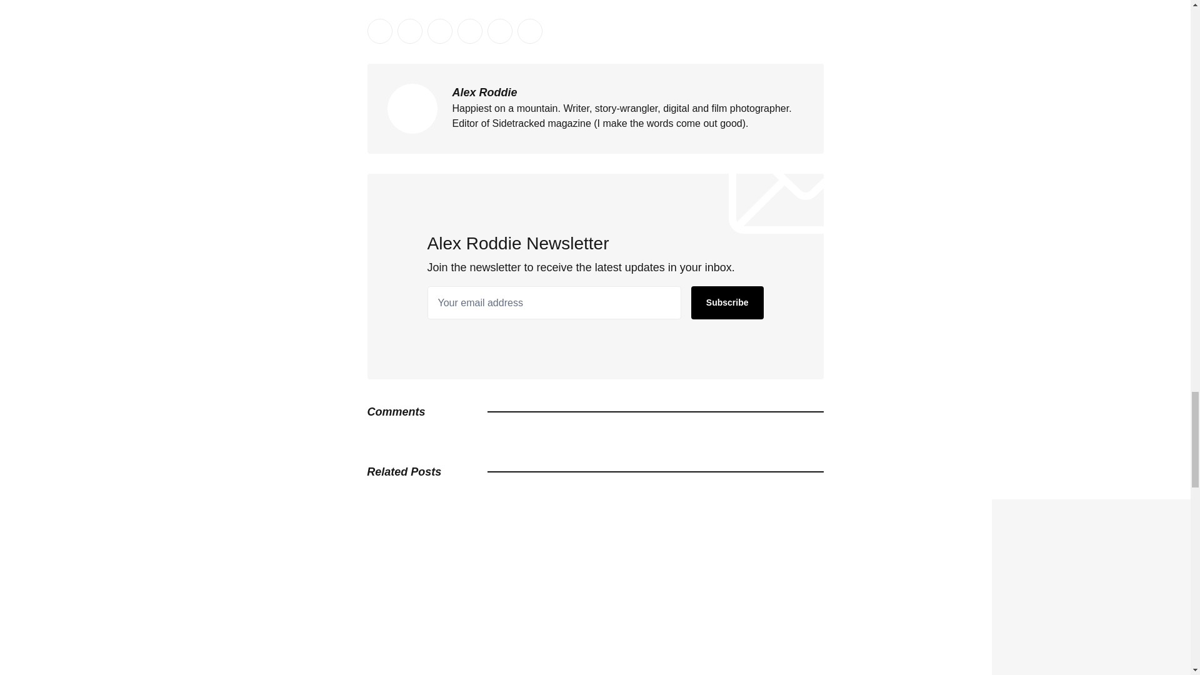 The image size is (1200, 675). What do you see at coordinates (469, 31) in the screenshot?
I see `Share on Pinterest` at bounding box center [469, 31].